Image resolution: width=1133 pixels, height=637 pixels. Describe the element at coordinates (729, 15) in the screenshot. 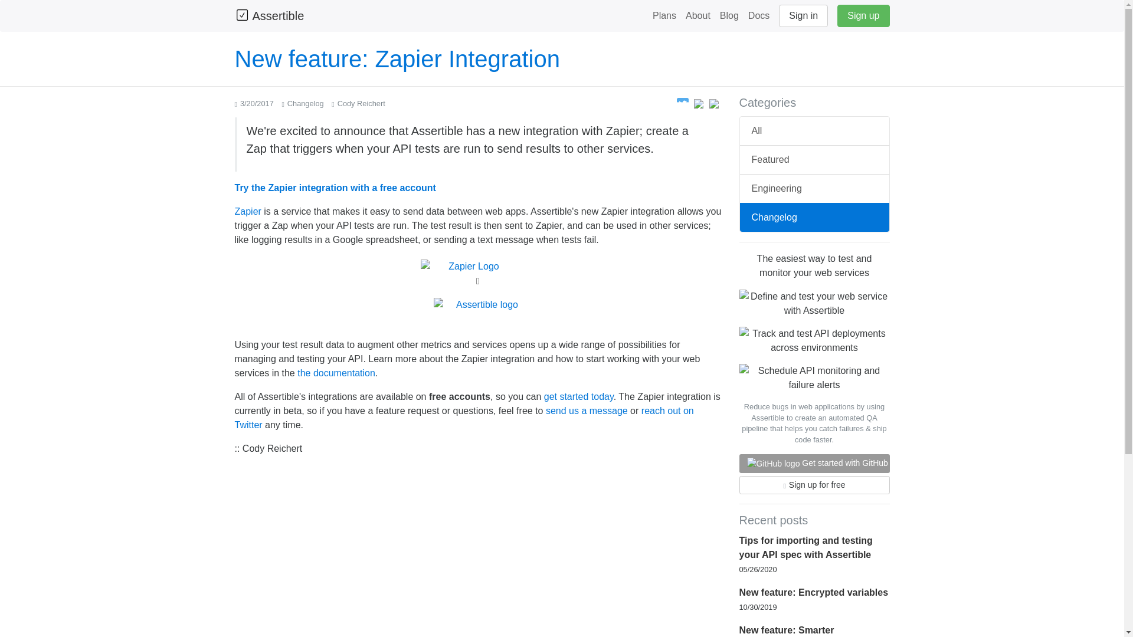

I see `Blog` at that location.